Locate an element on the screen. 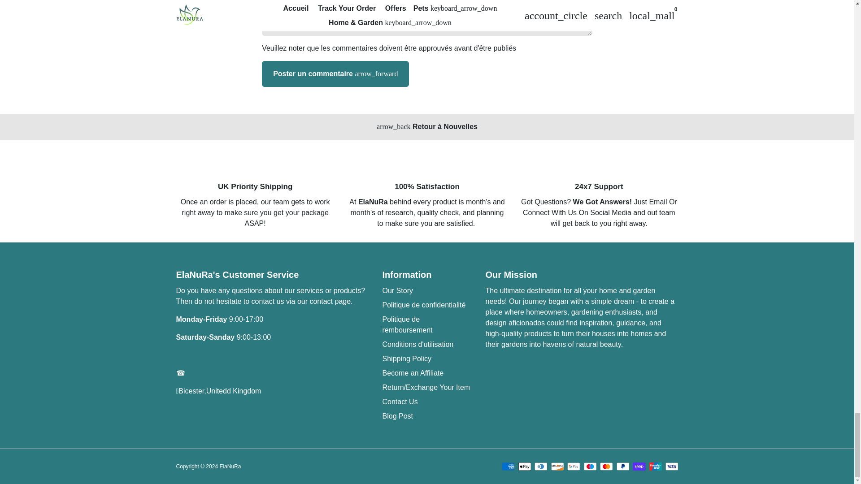  Discover is located at coordinates (557, 466).